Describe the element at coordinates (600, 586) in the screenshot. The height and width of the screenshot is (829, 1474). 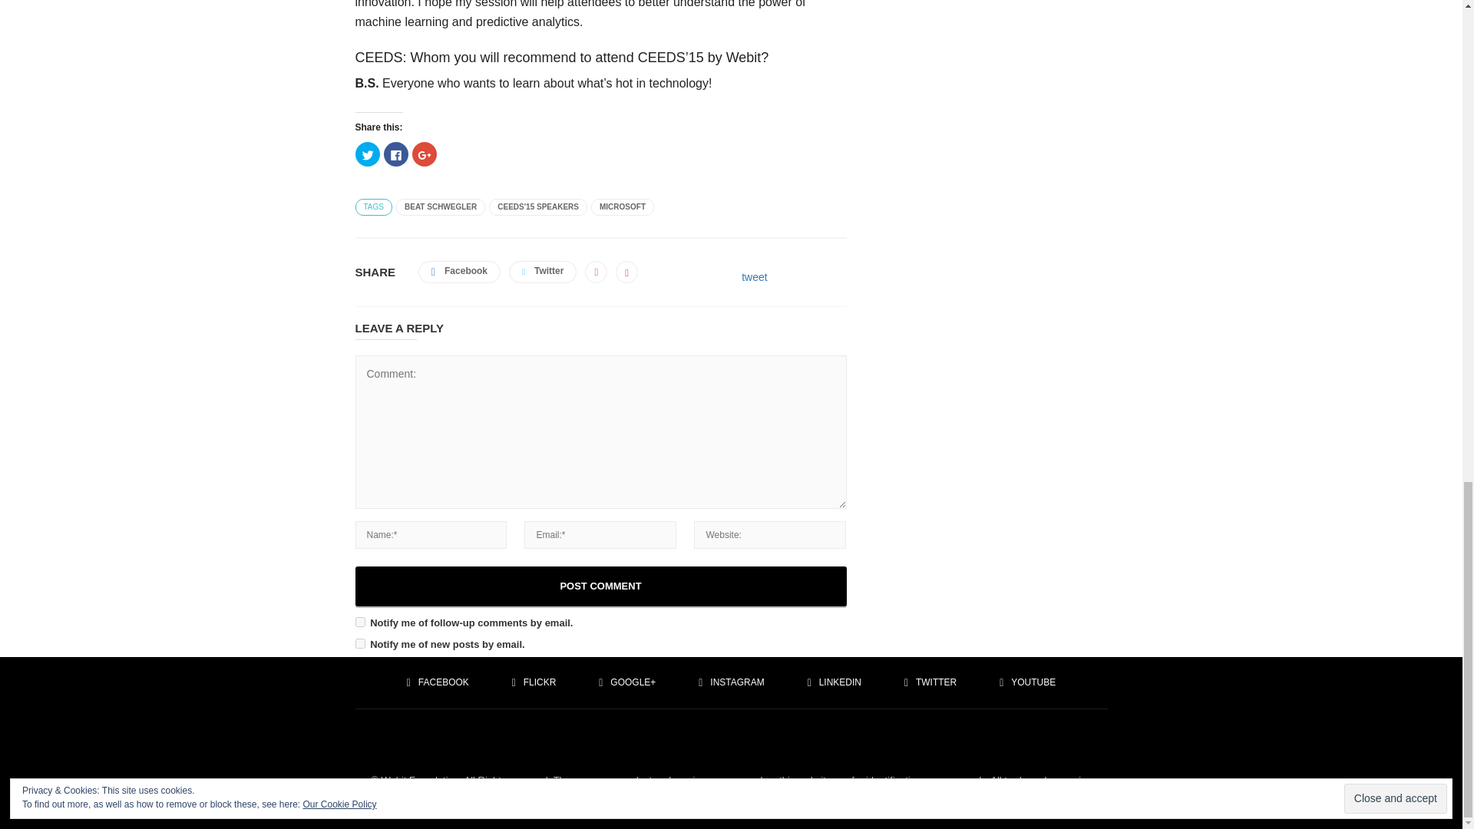
I see `Post Comment` at that location.